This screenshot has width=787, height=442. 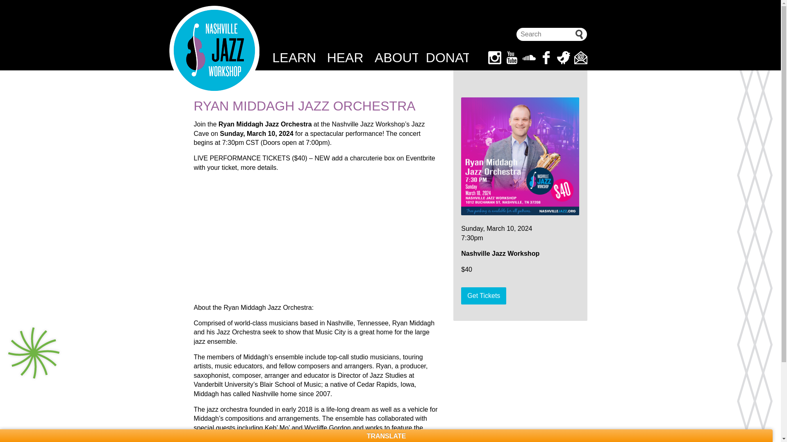 What do you see at coordinates (563, 57) in the screenshot?
I see `Twitter` at bounding box center [563, 57].